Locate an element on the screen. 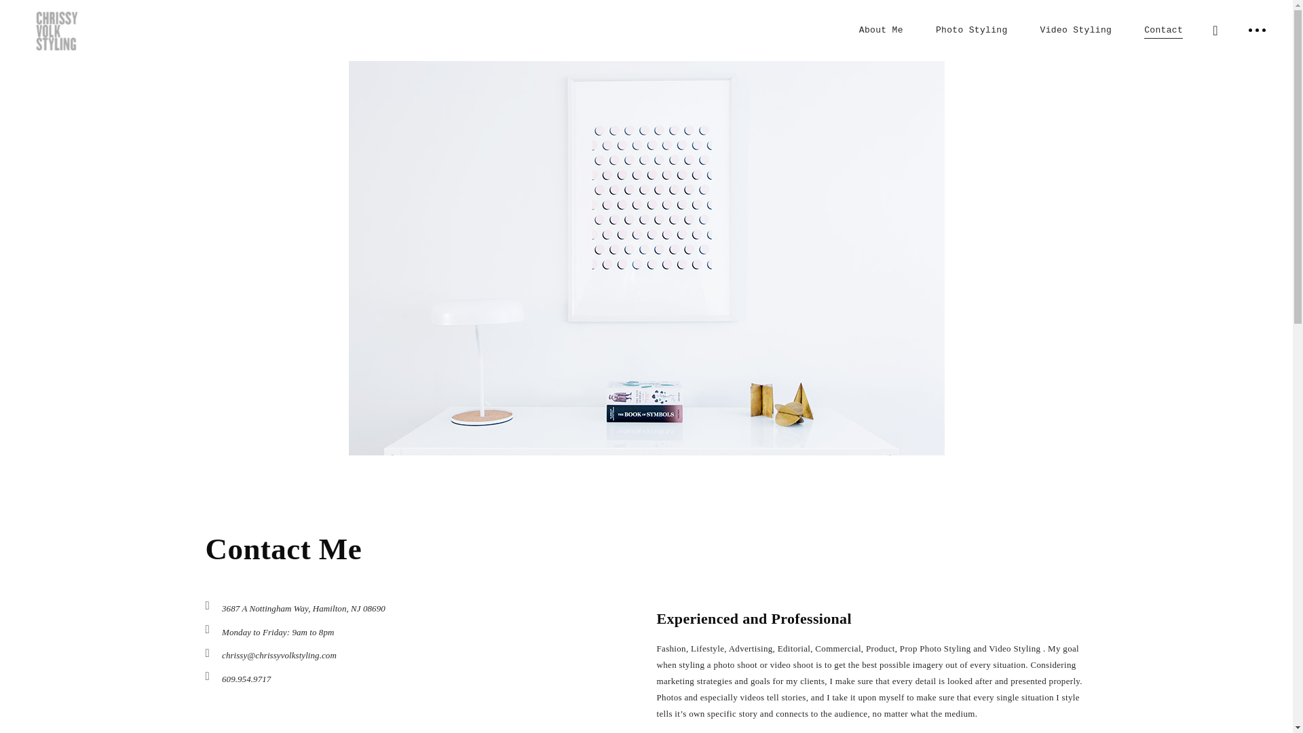  Photo Styling is located at coordinates (972, 30).